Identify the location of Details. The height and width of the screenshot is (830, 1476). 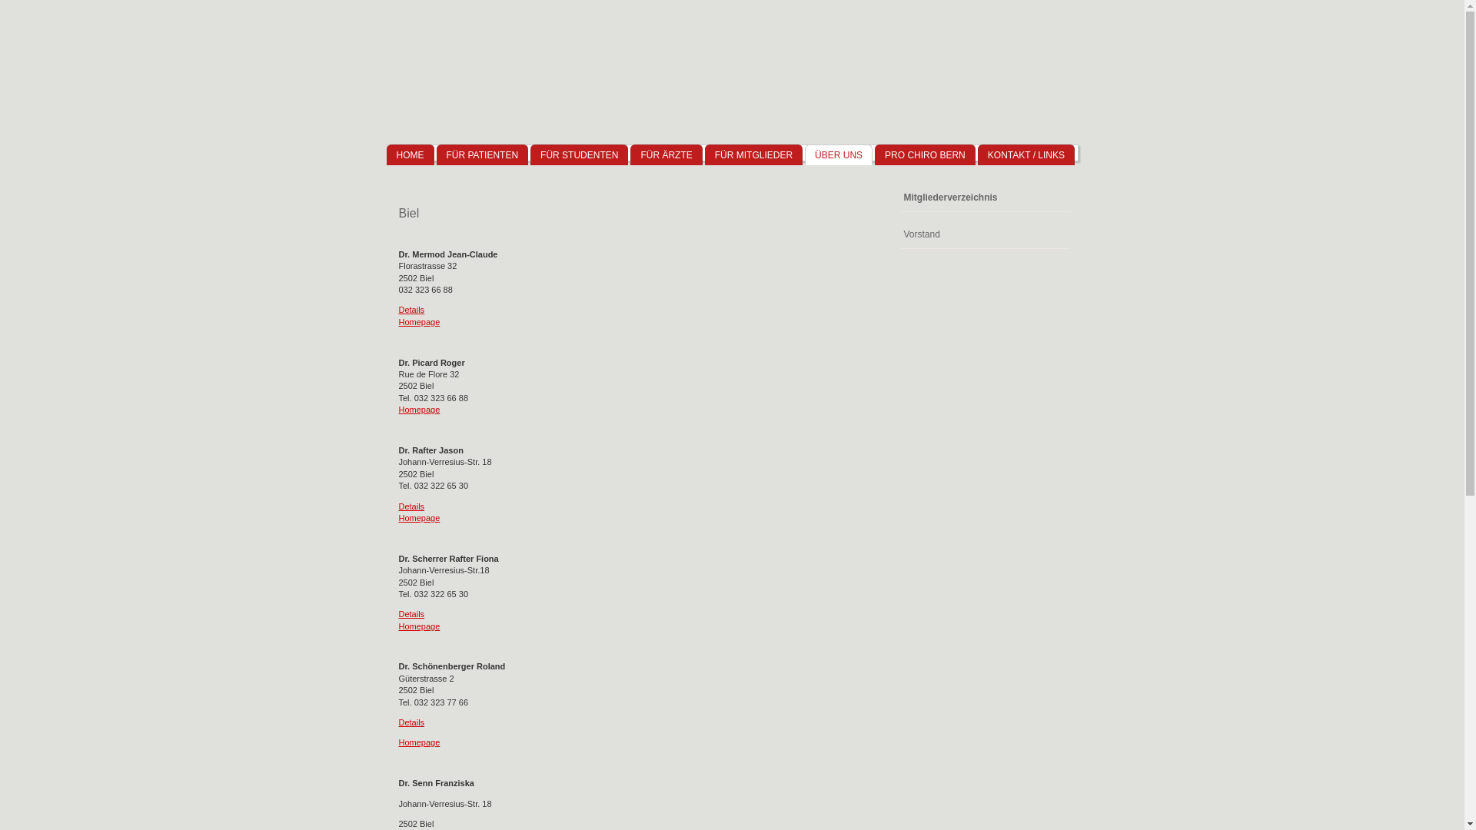
(411, 614).